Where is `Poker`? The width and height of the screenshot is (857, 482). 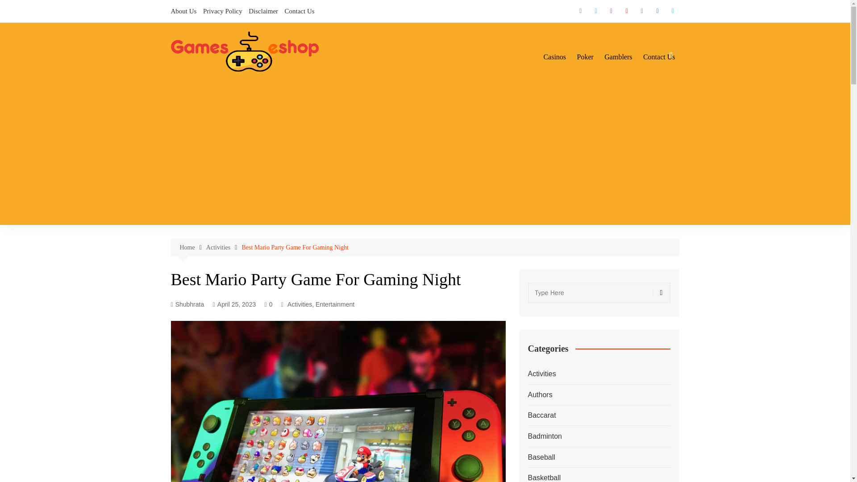 Poker is located at coordinates (585, 57).